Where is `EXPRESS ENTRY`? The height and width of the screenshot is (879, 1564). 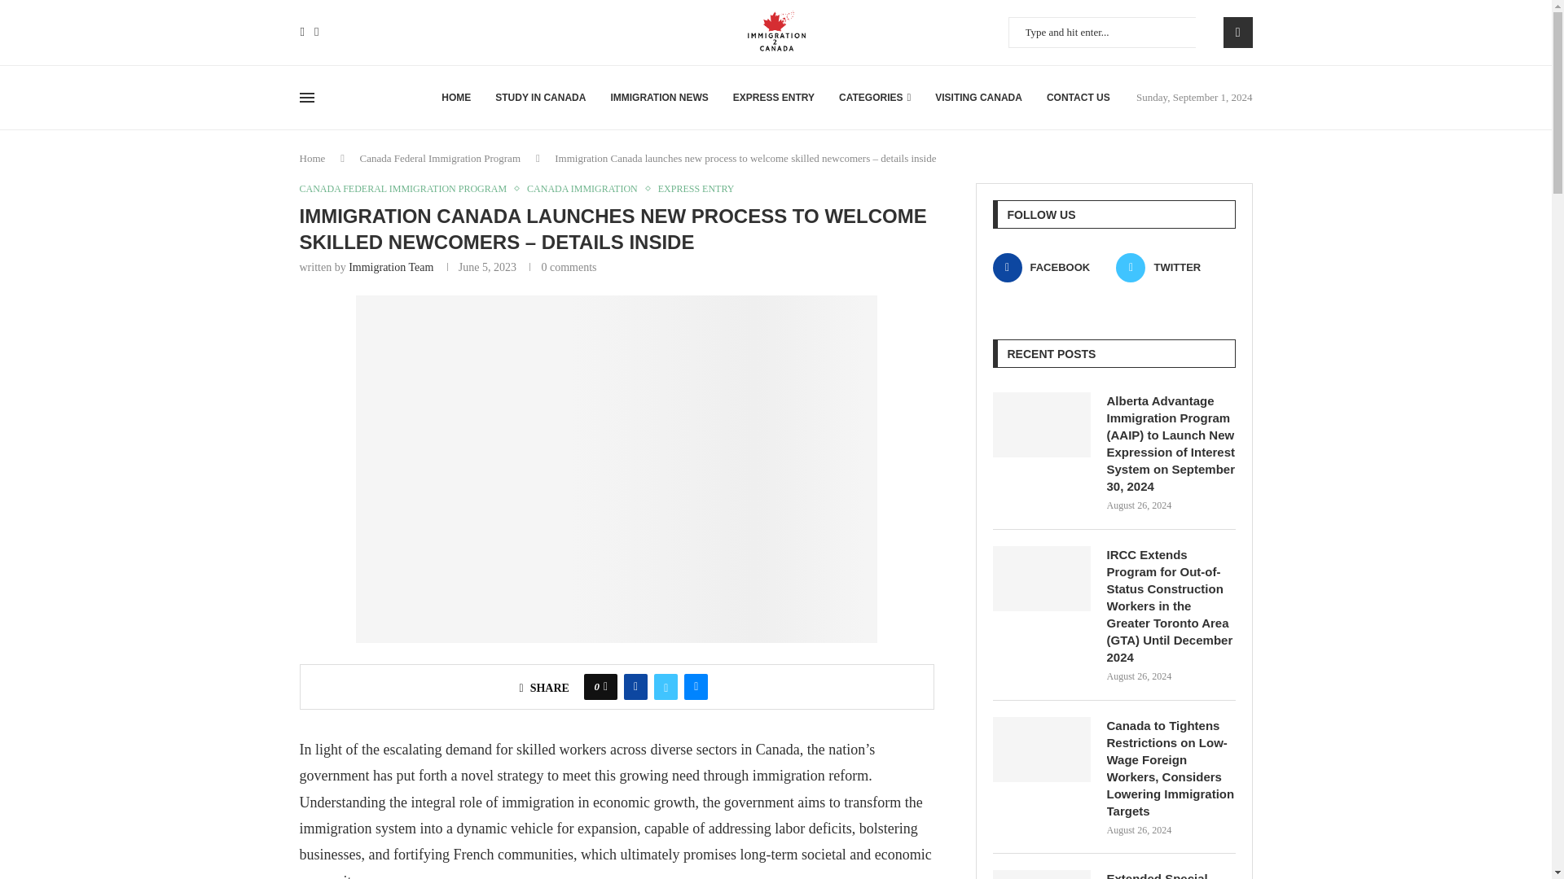
EXPRESS ENTRY is located at coordinates (774, 98).